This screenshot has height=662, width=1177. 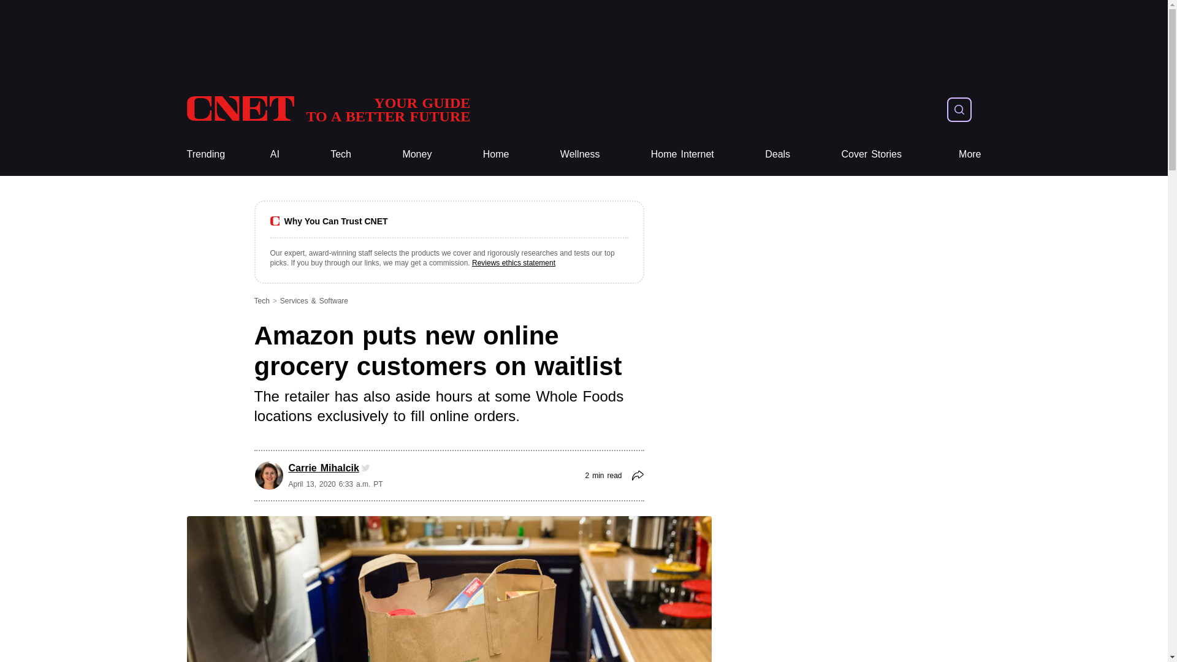 What do you see at coordinates (417, 154) in the screenshot?
I see `Money` at bounding box center [417, 154].